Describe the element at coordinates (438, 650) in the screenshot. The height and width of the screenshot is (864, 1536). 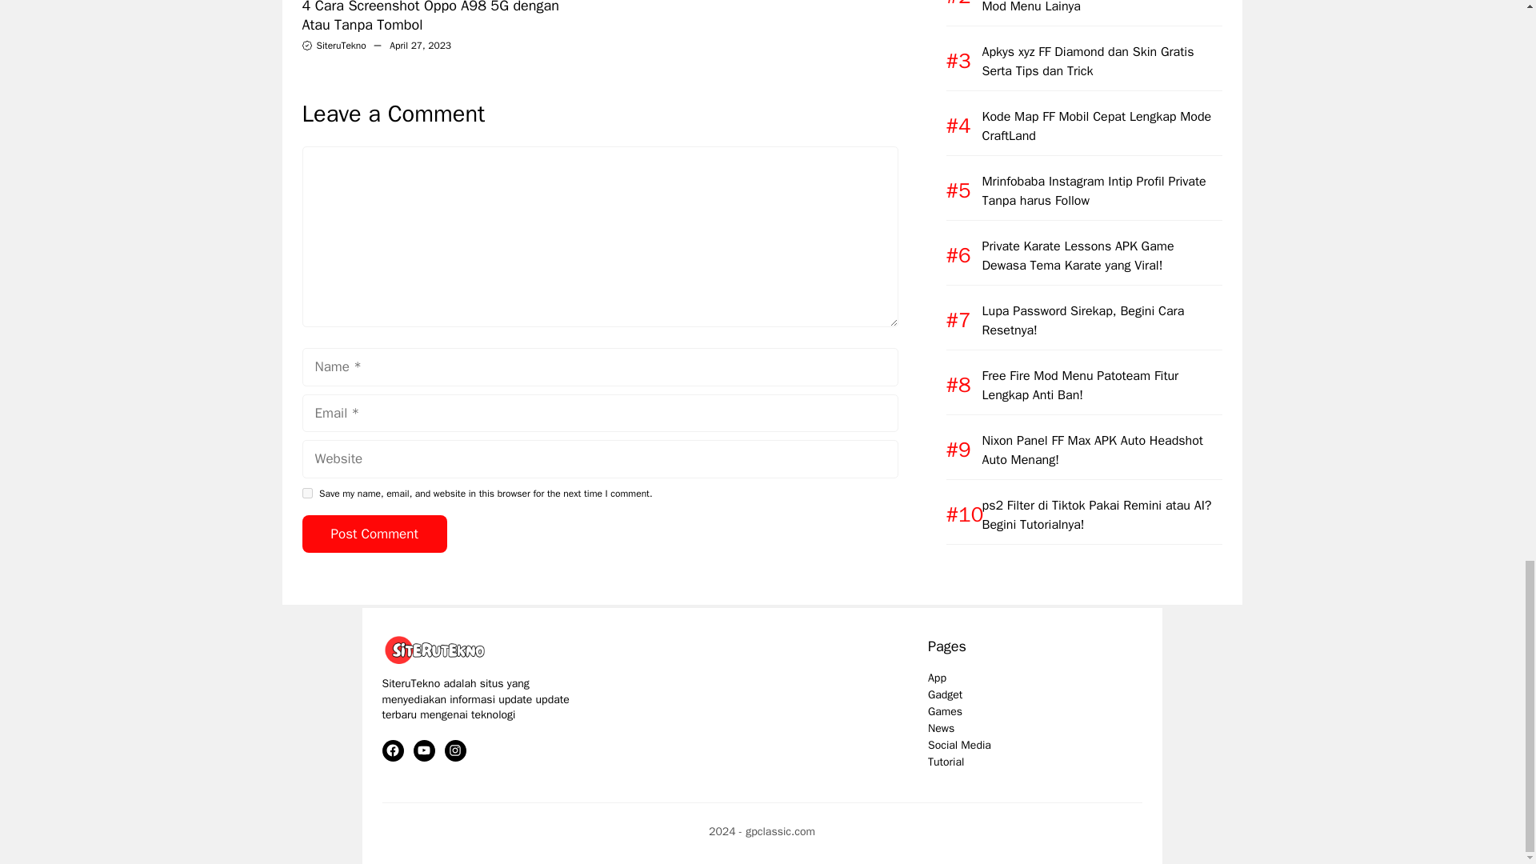
I see `SiteruTekno.com` at that location.